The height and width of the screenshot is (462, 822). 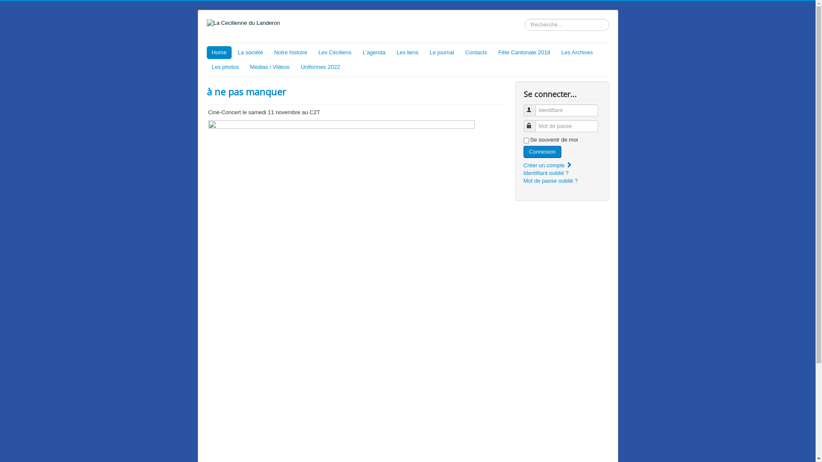 What do you see at coordinates (290, 53) in the screenshot?
I see `Notre histoire` at bounding box center [290, 53].